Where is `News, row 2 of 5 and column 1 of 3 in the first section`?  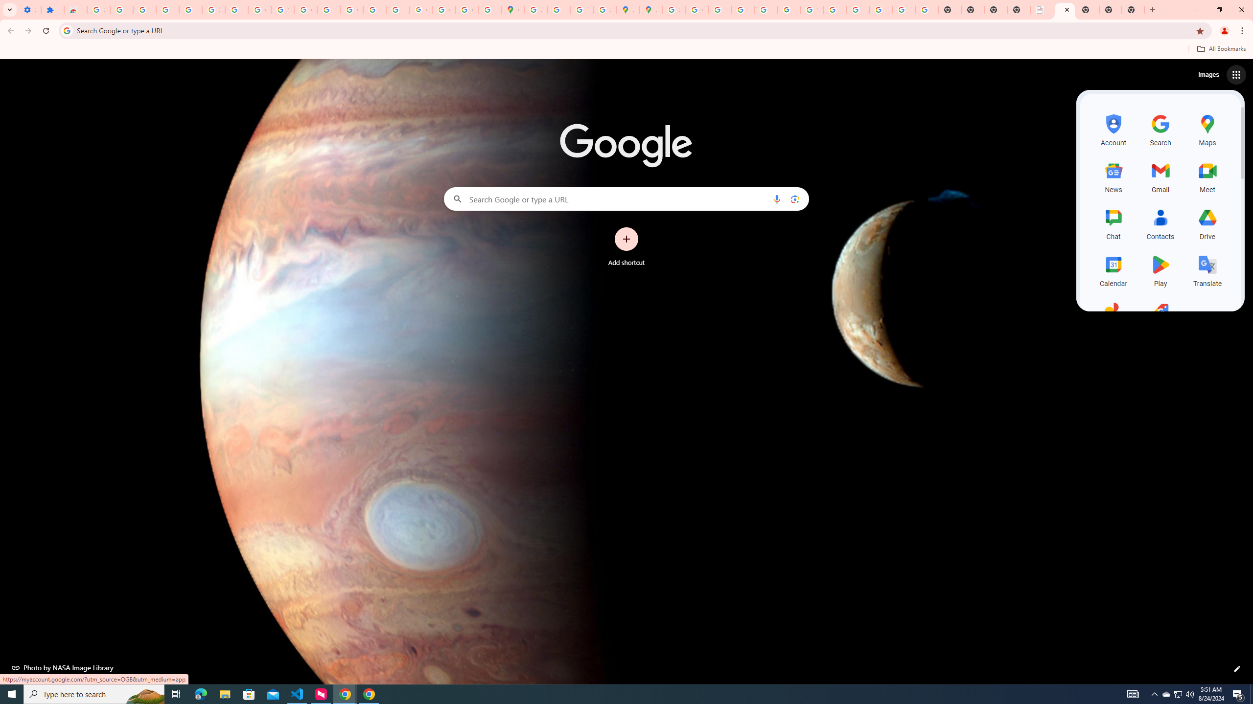 News, row 2 of 5 and column 1 of 3 in the first section is located at coordinates (1113, 176).